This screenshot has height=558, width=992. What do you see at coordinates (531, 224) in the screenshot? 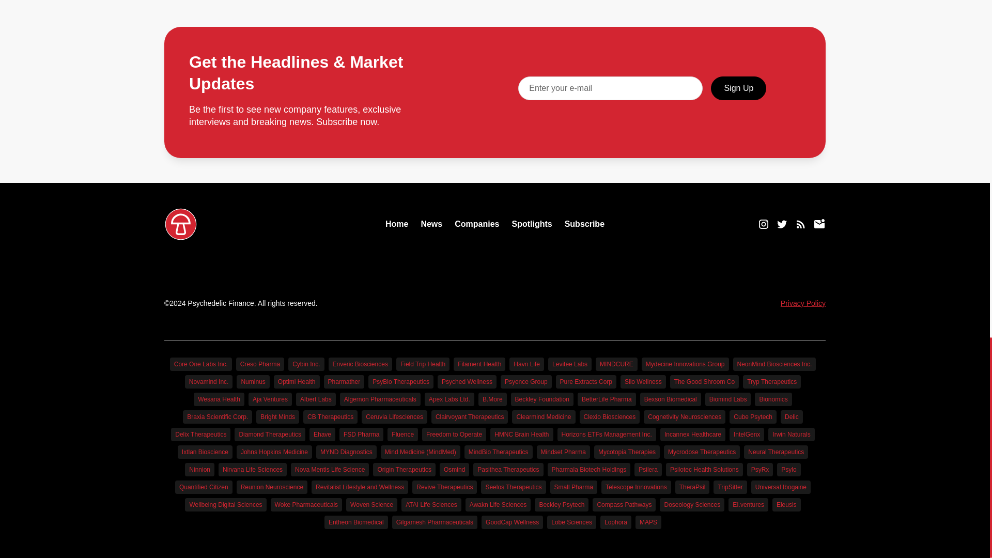
I see `Spotlights` at bounding box center [531, 224].